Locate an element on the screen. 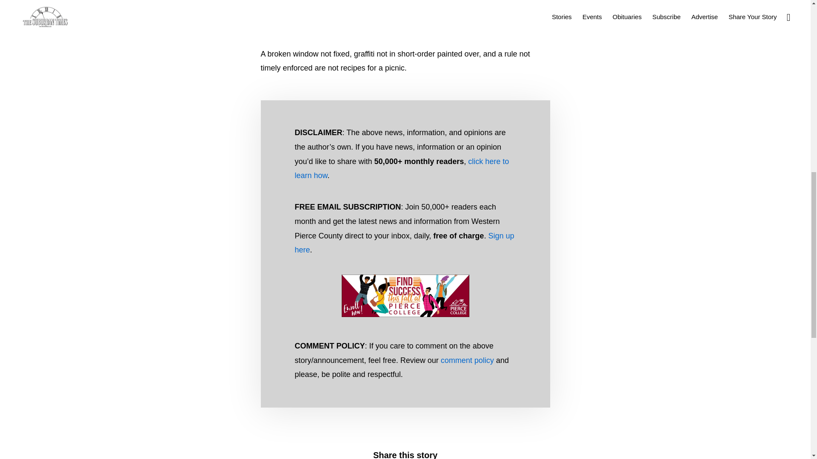 The width and height of the screenshot is (817, 459). click here to learn how is located at coordinates (402, 169).